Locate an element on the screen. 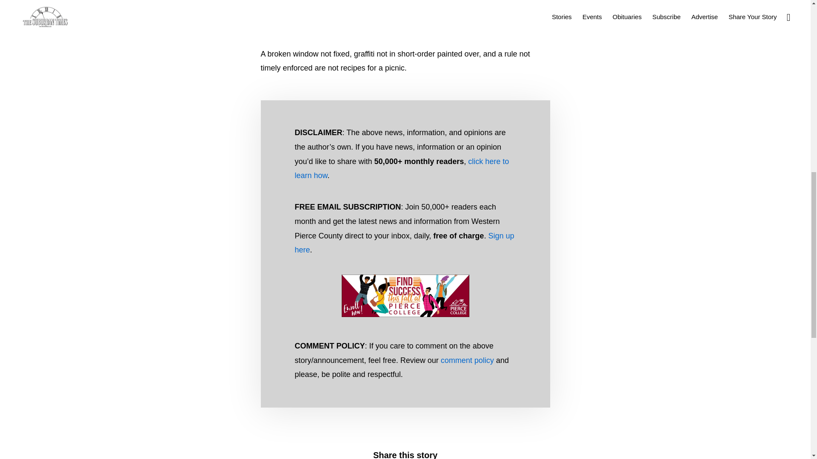 The width and height of the screenshot is (817, 459). click here to learn how is located at coordinates (402, 169).